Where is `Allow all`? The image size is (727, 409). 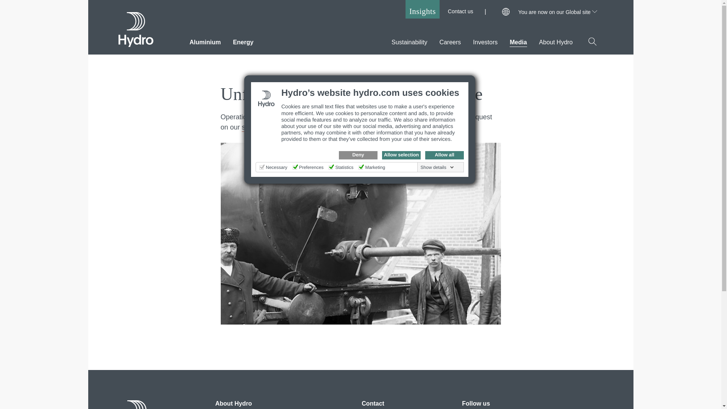
Allow all is located at coordinates (445, 155).